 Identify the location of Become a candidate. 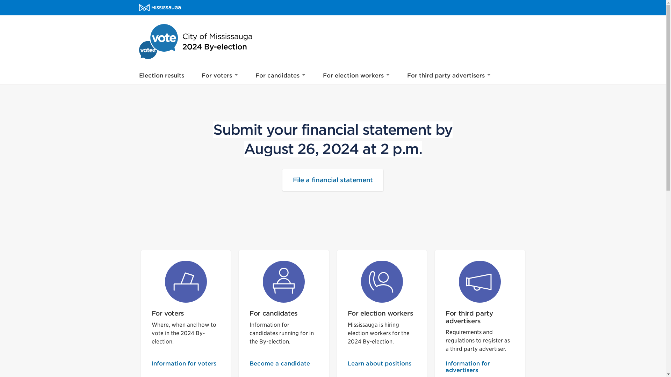
(284, 367).